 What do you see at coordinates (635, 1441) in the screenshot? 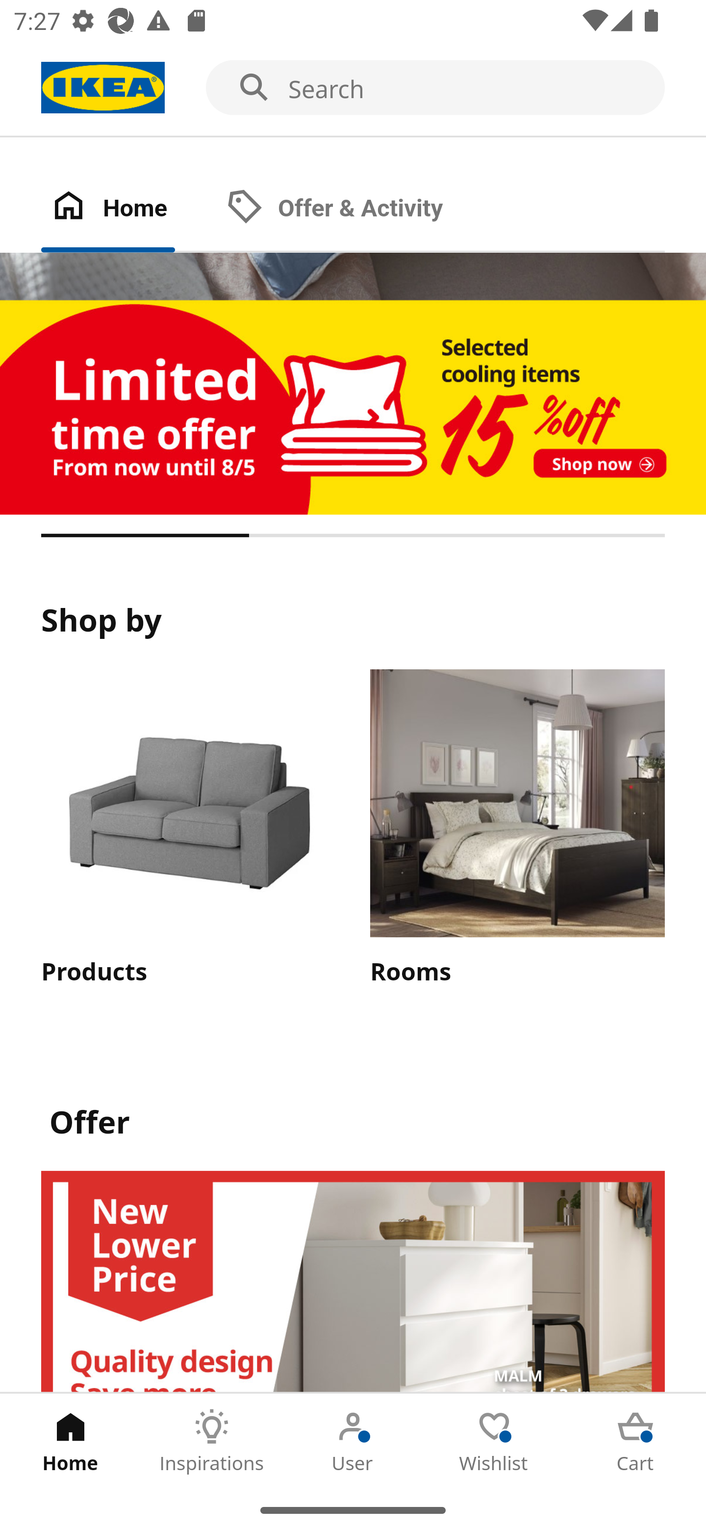
I see `Cart
Tab 5 of 5` at bounding box center [635, 1441].